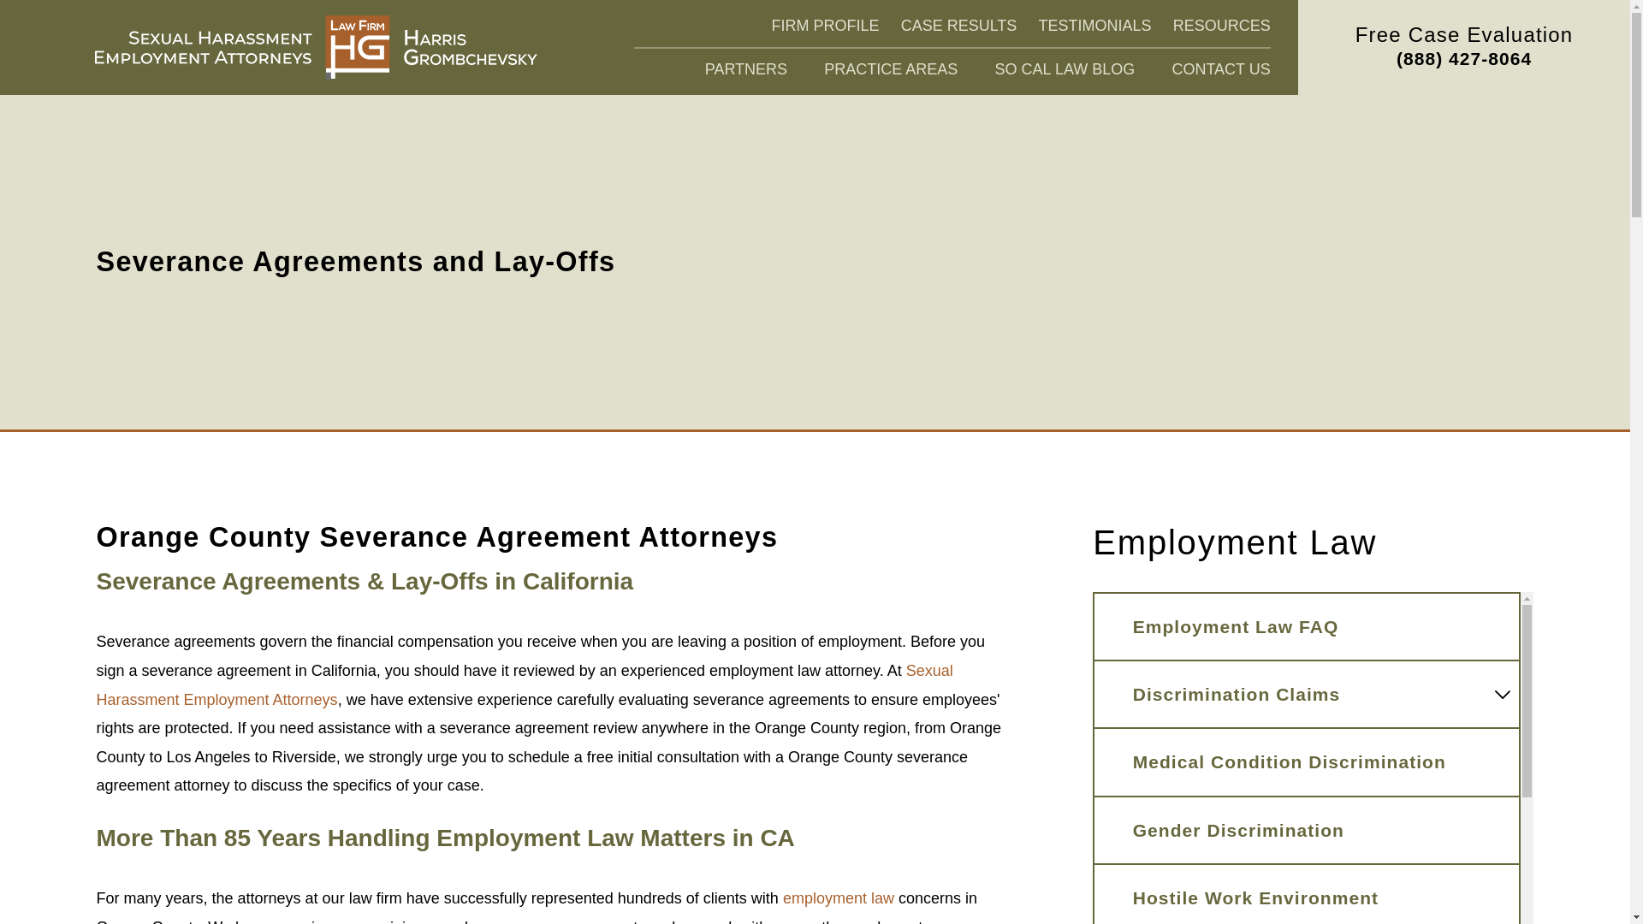  What do you see at coordinates (891, 70) in the screenshot?
I see `PRACTICE AREAS` at bounding box center [891, 70].